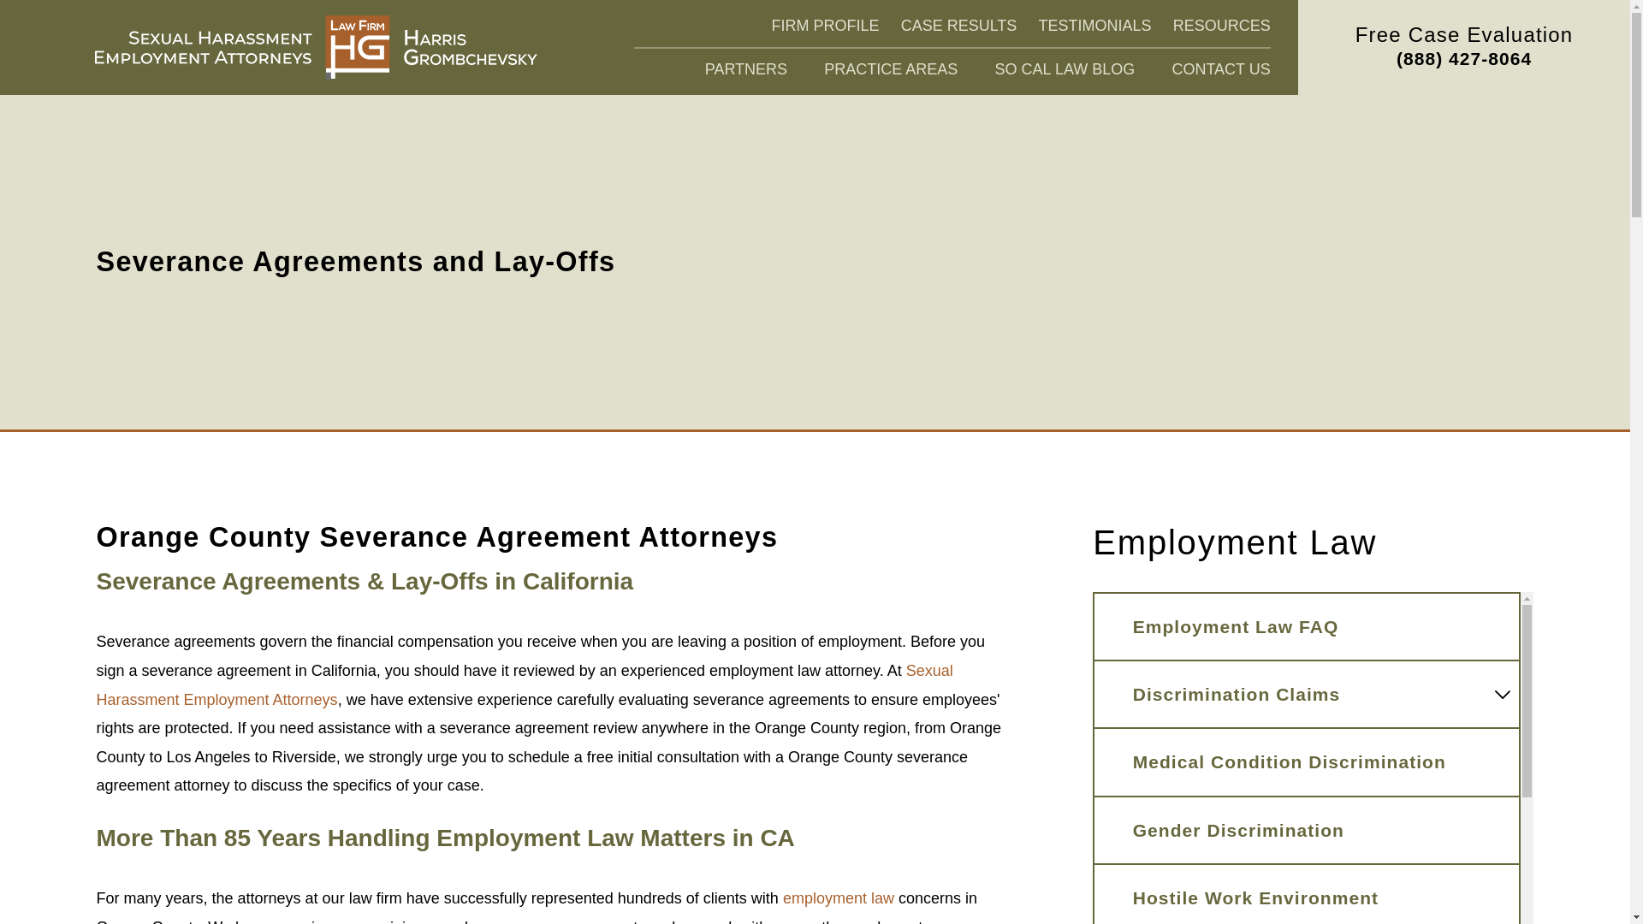  What do you see at coordinates (891, 70) in the screenshot?
I see `PRACTICE AREAS` at bounding box center [891, 70].